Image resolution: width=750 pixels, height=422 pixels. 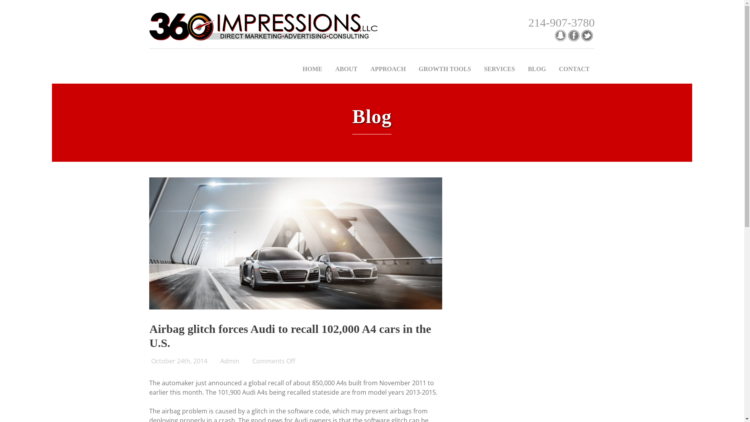 What do you see at coordinates (445, 69) in the screenshot?
I see `GROWTH TOOLS` at bounding box center [445, 69].